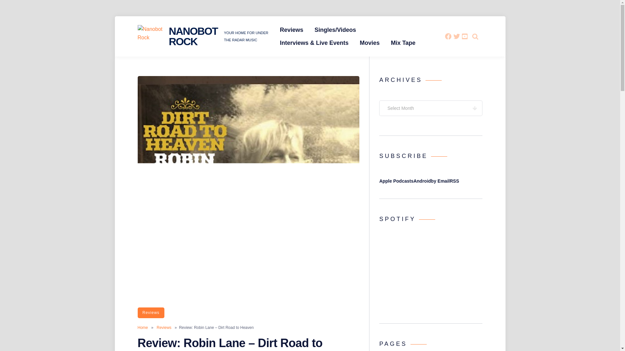 This screenshot has width=625, height=351. I want to click on Reviews, so click(164, 328).